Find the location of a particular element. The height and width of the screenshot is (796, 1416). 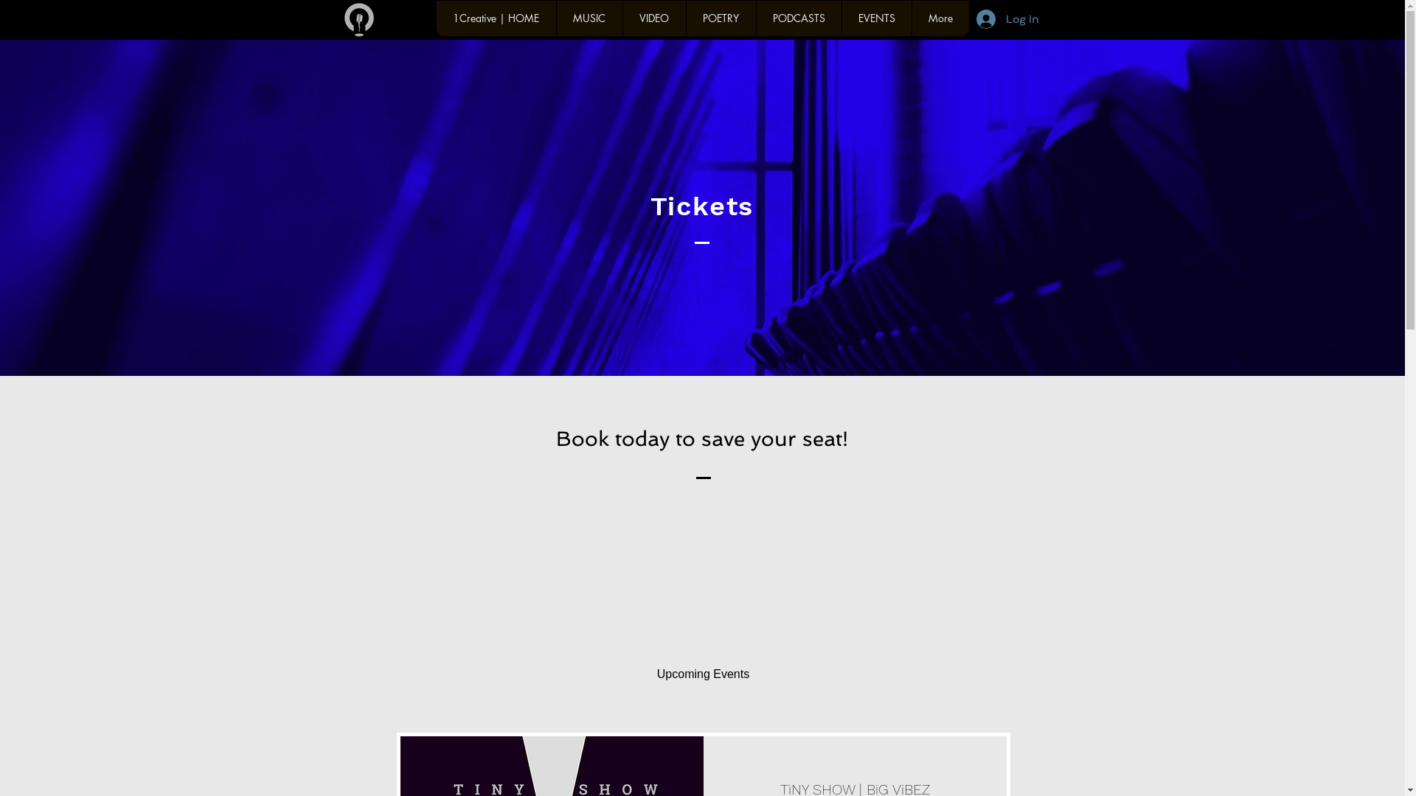

VIDEO is located at coordinates (654, 18).